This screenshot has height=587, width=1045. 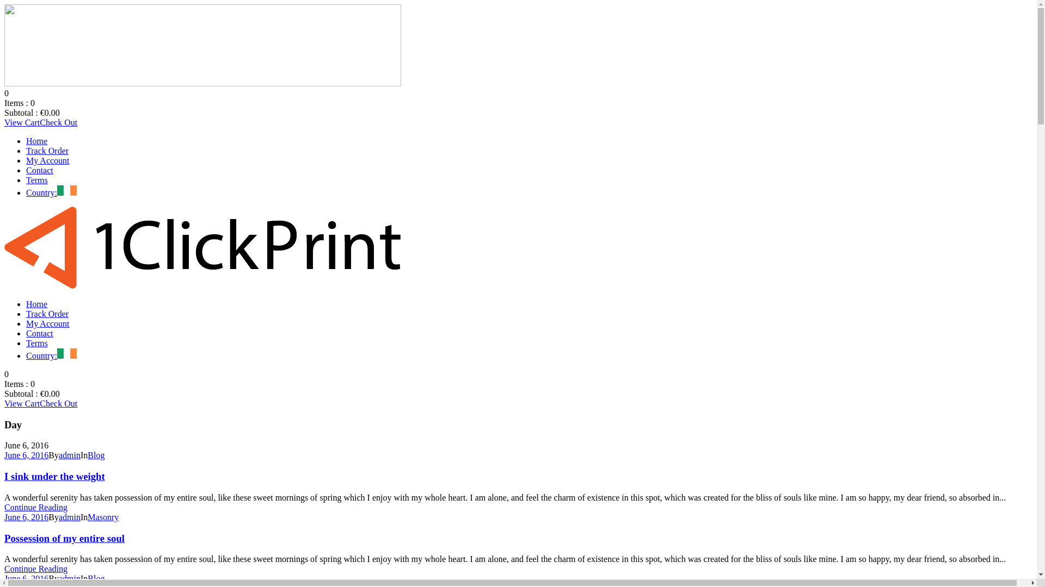 I want to click on admin, so click(x=70, y=455).